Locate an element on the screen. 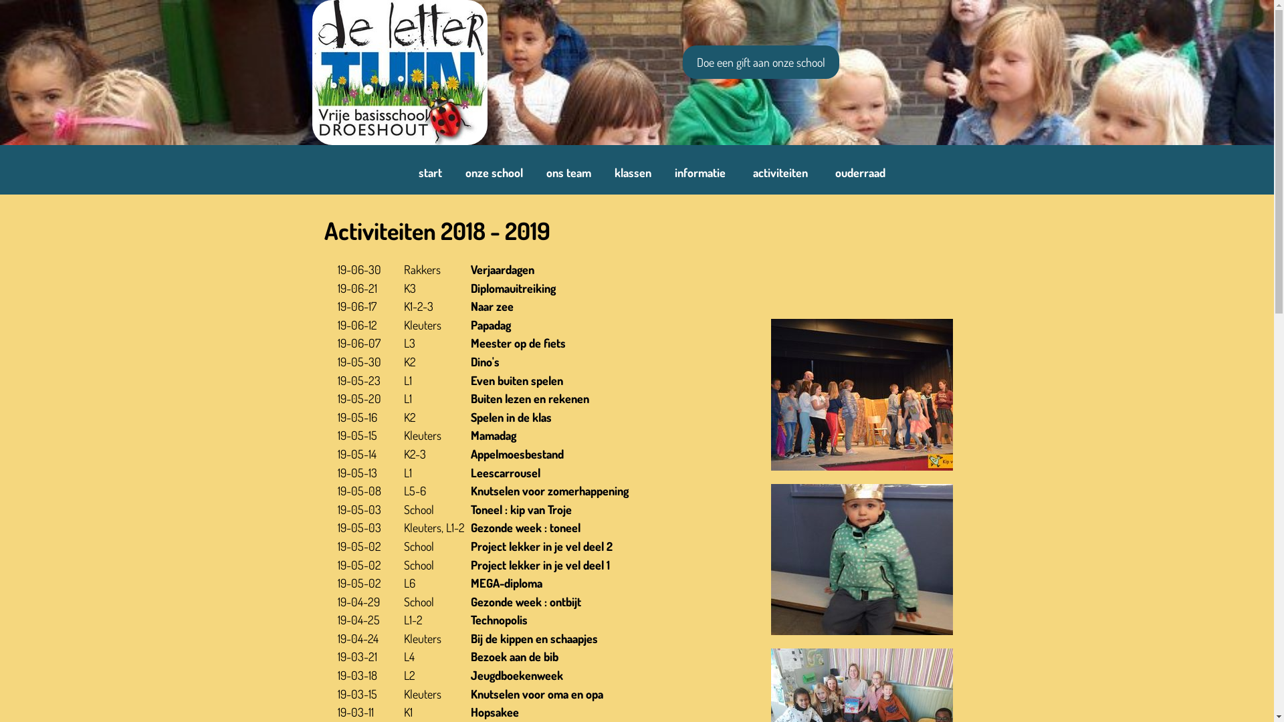 This screenshot has width=1284, height=722. Leescarrousel is located at coordinates (506, 473).